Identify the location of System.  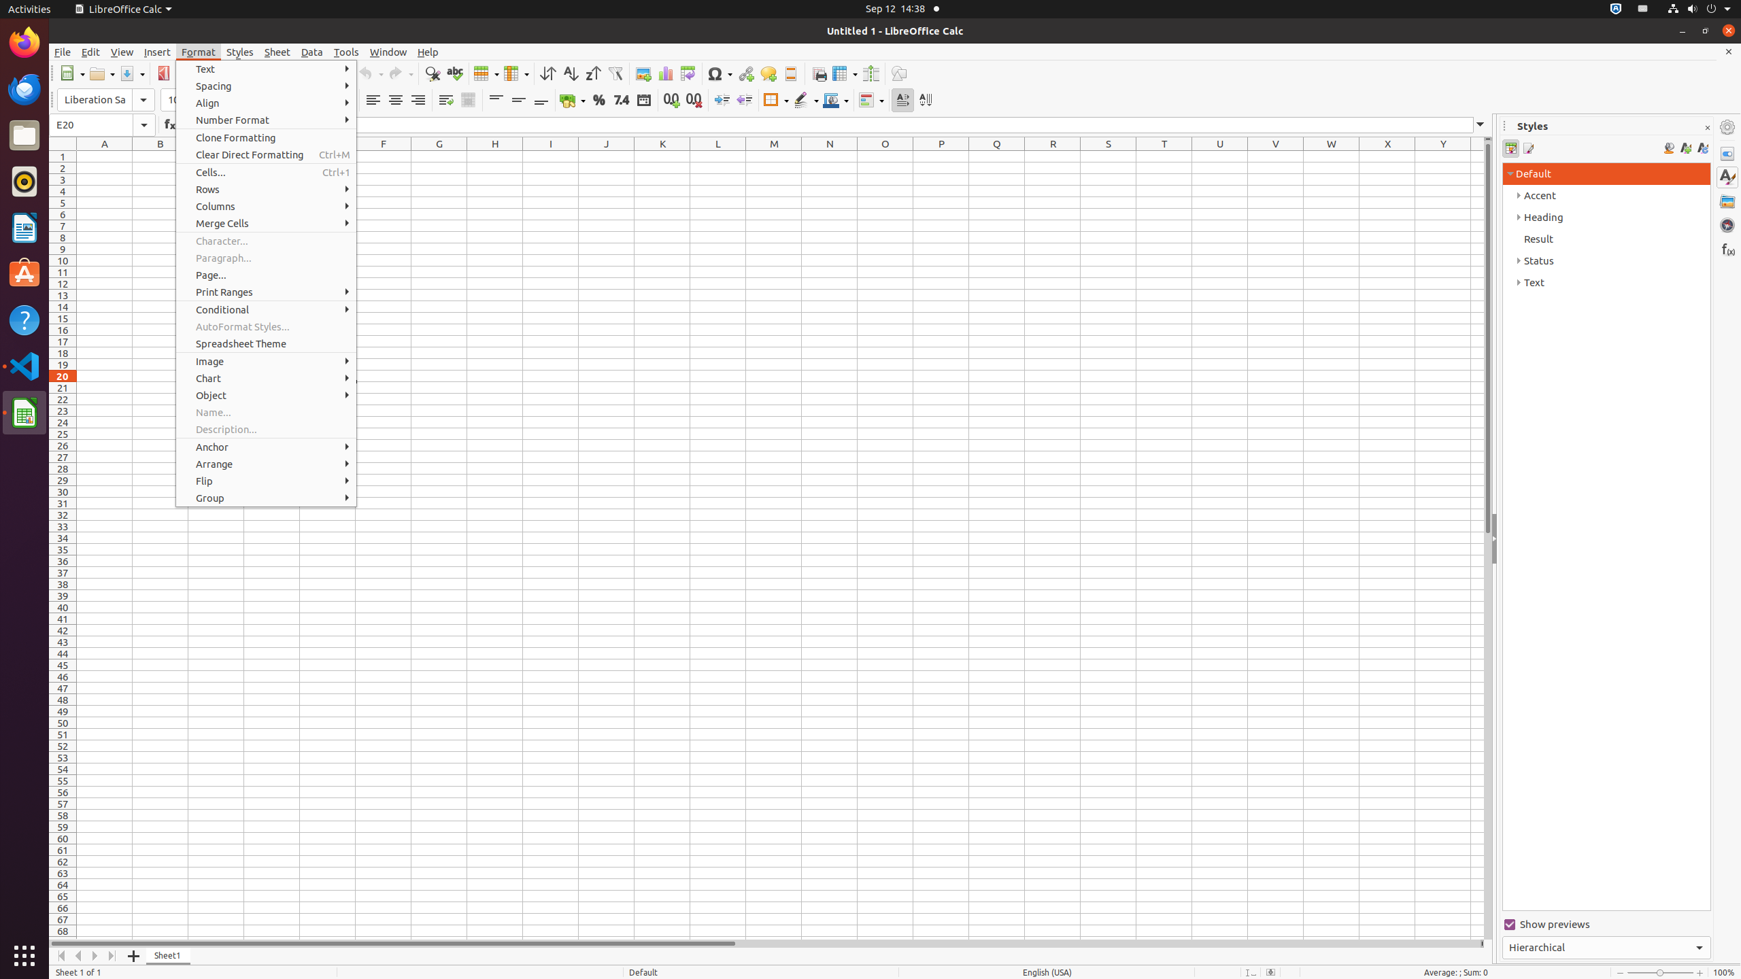
(1699, 10).